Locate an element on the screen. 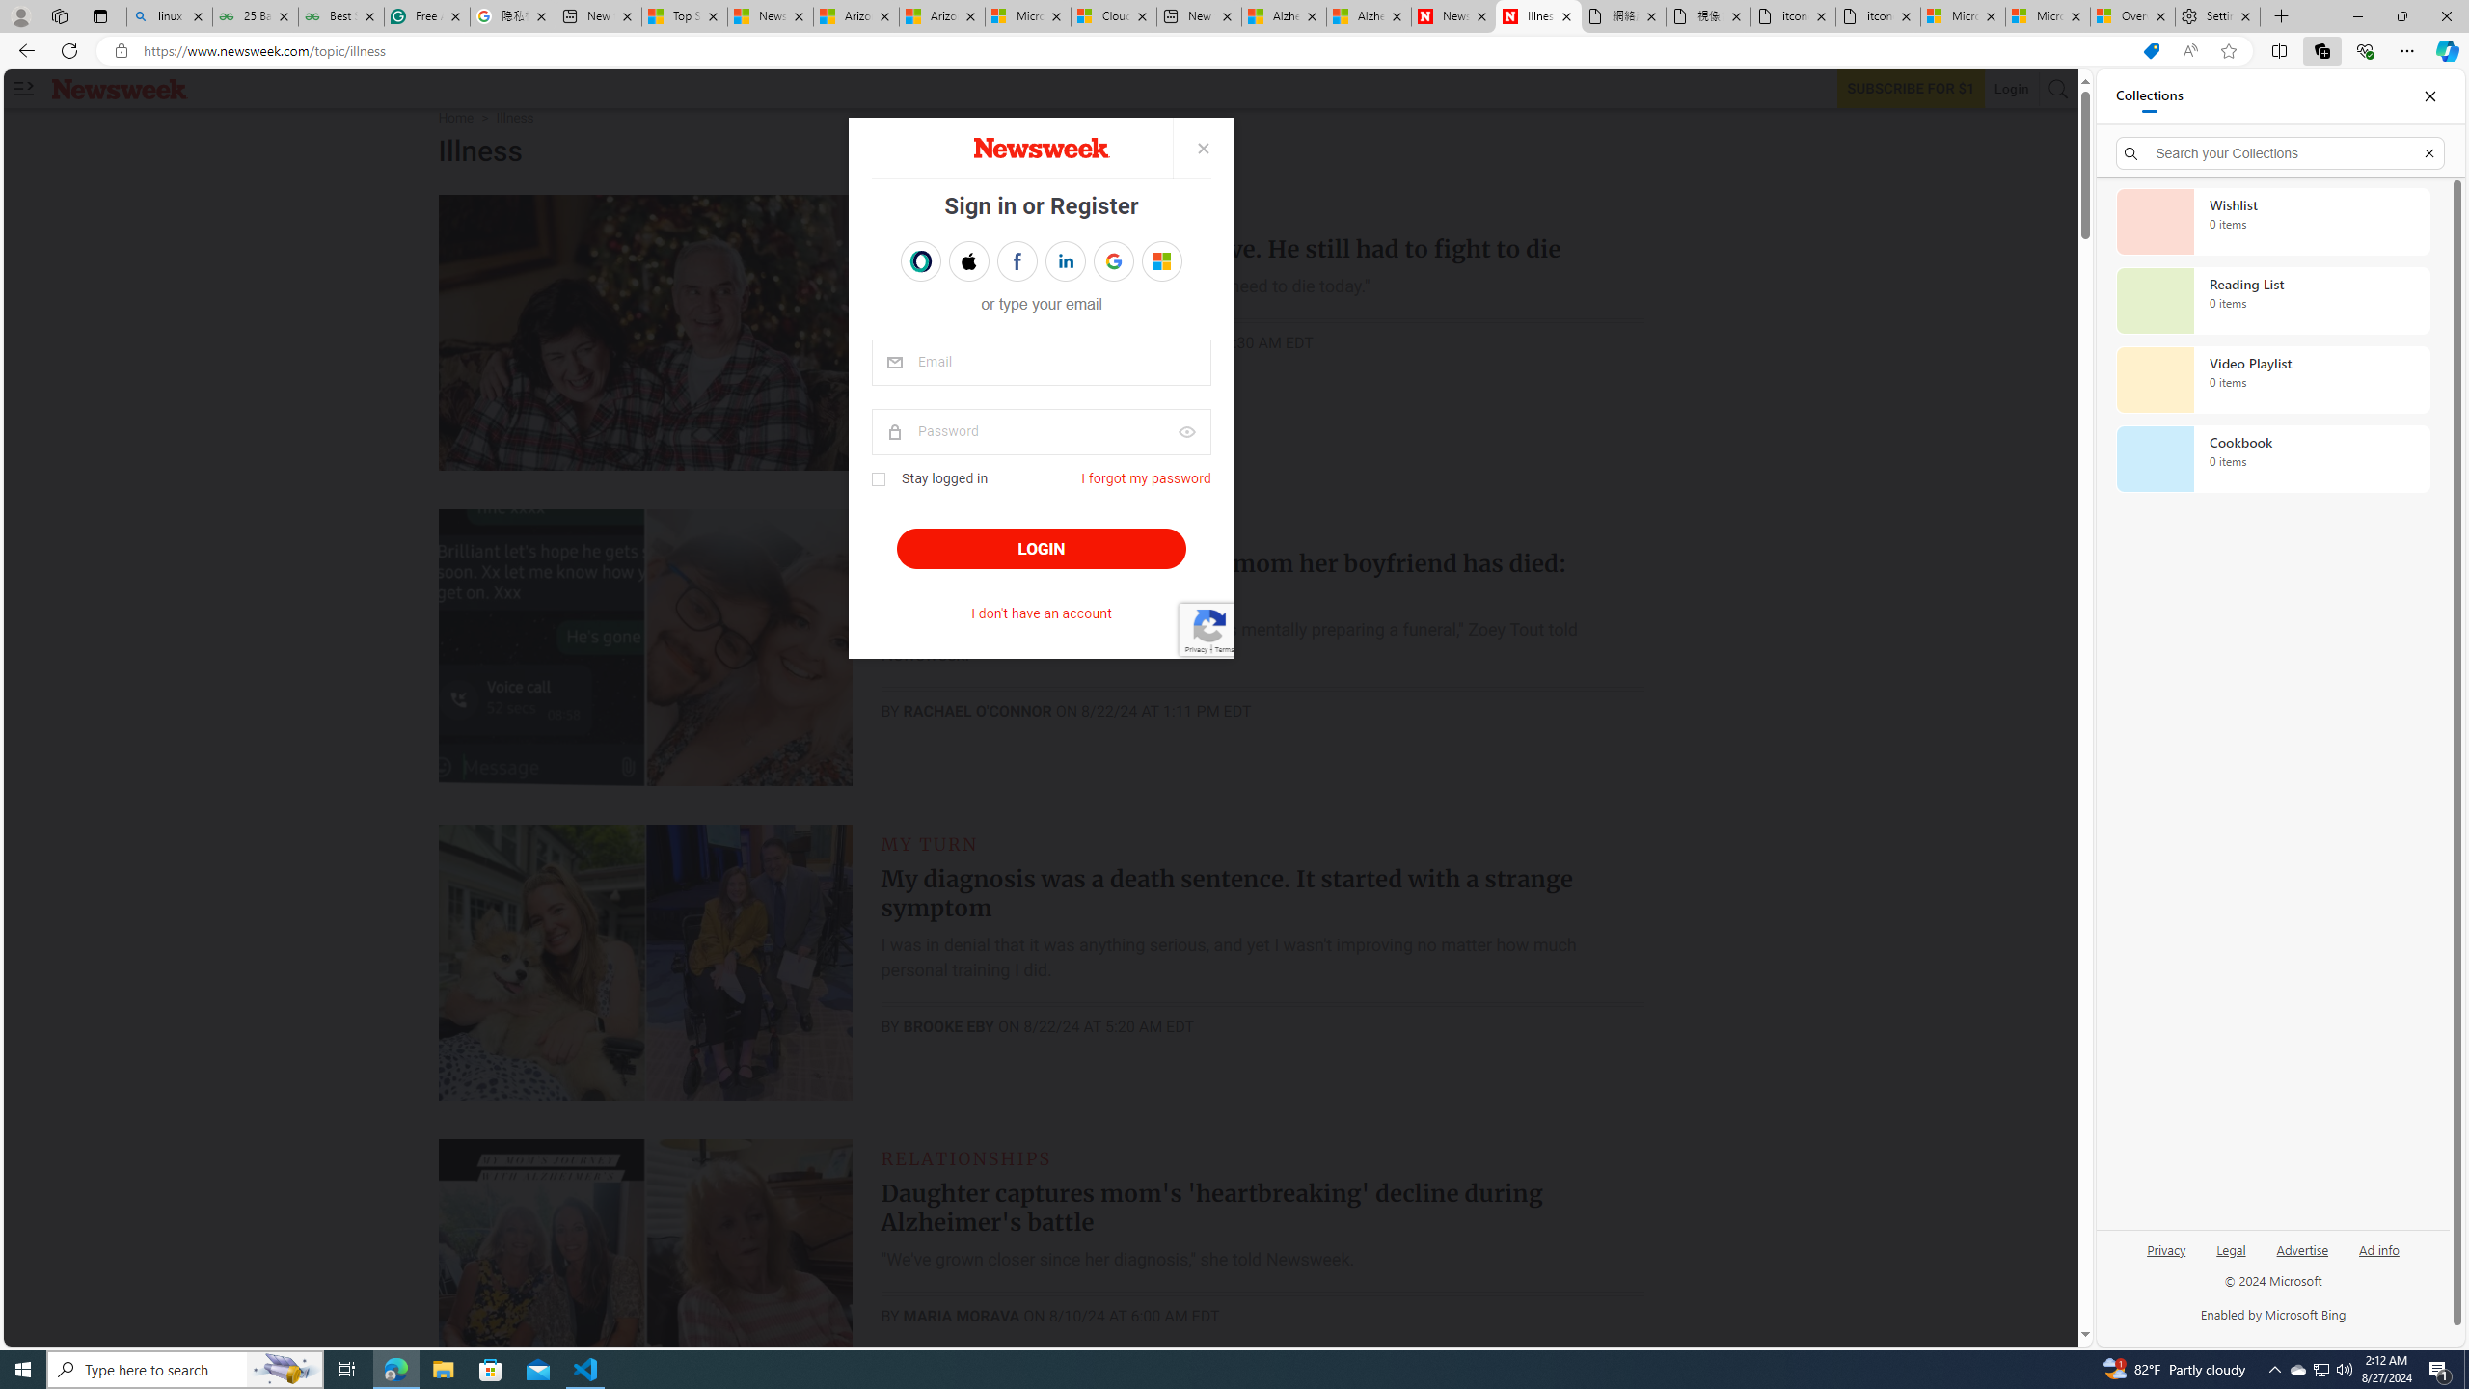 This screenshot has width=2469, height=1389. Sign in with LINKEDIN is located at coordinates (1065, 261).